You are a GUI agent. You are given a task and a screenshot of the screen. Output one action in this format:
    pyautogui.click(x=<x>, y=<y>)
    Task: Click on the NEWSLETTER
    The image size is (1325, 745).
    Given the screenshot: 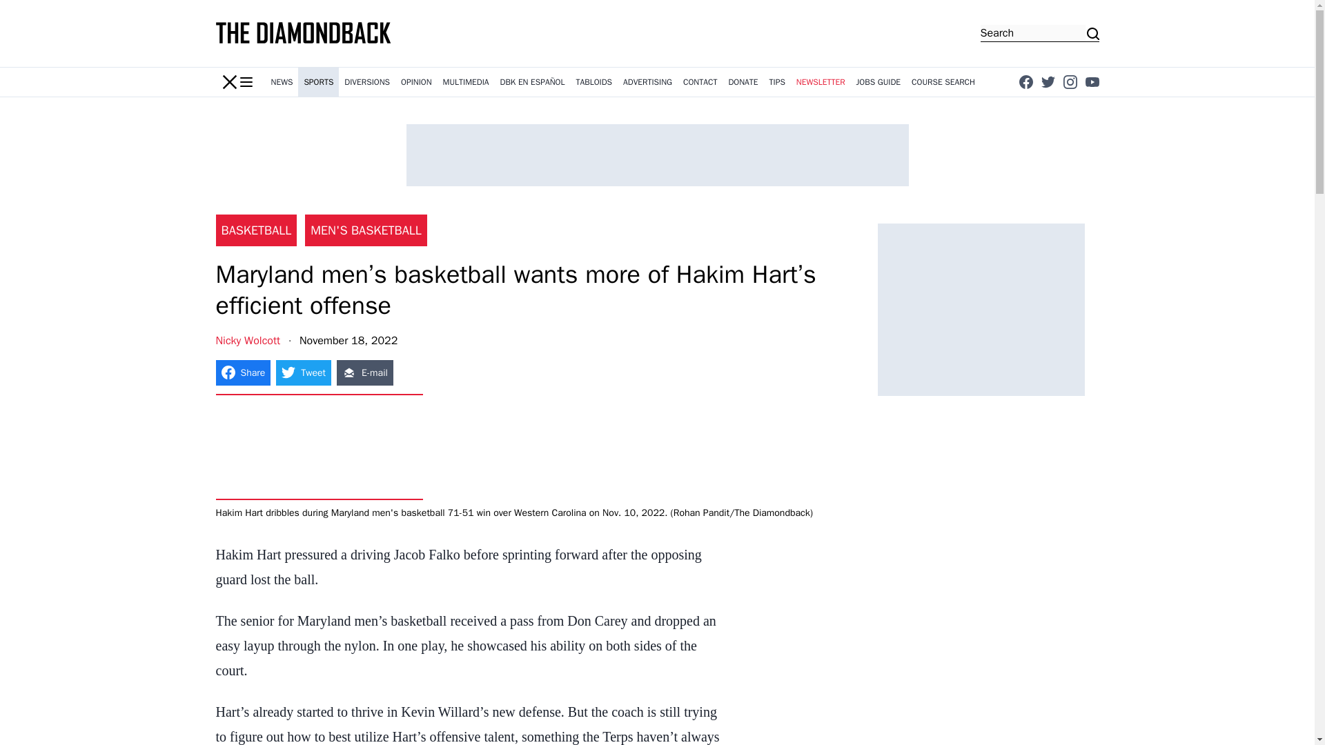 What is the action you would take?
    pyautogui.click(x=821, y=82)
    